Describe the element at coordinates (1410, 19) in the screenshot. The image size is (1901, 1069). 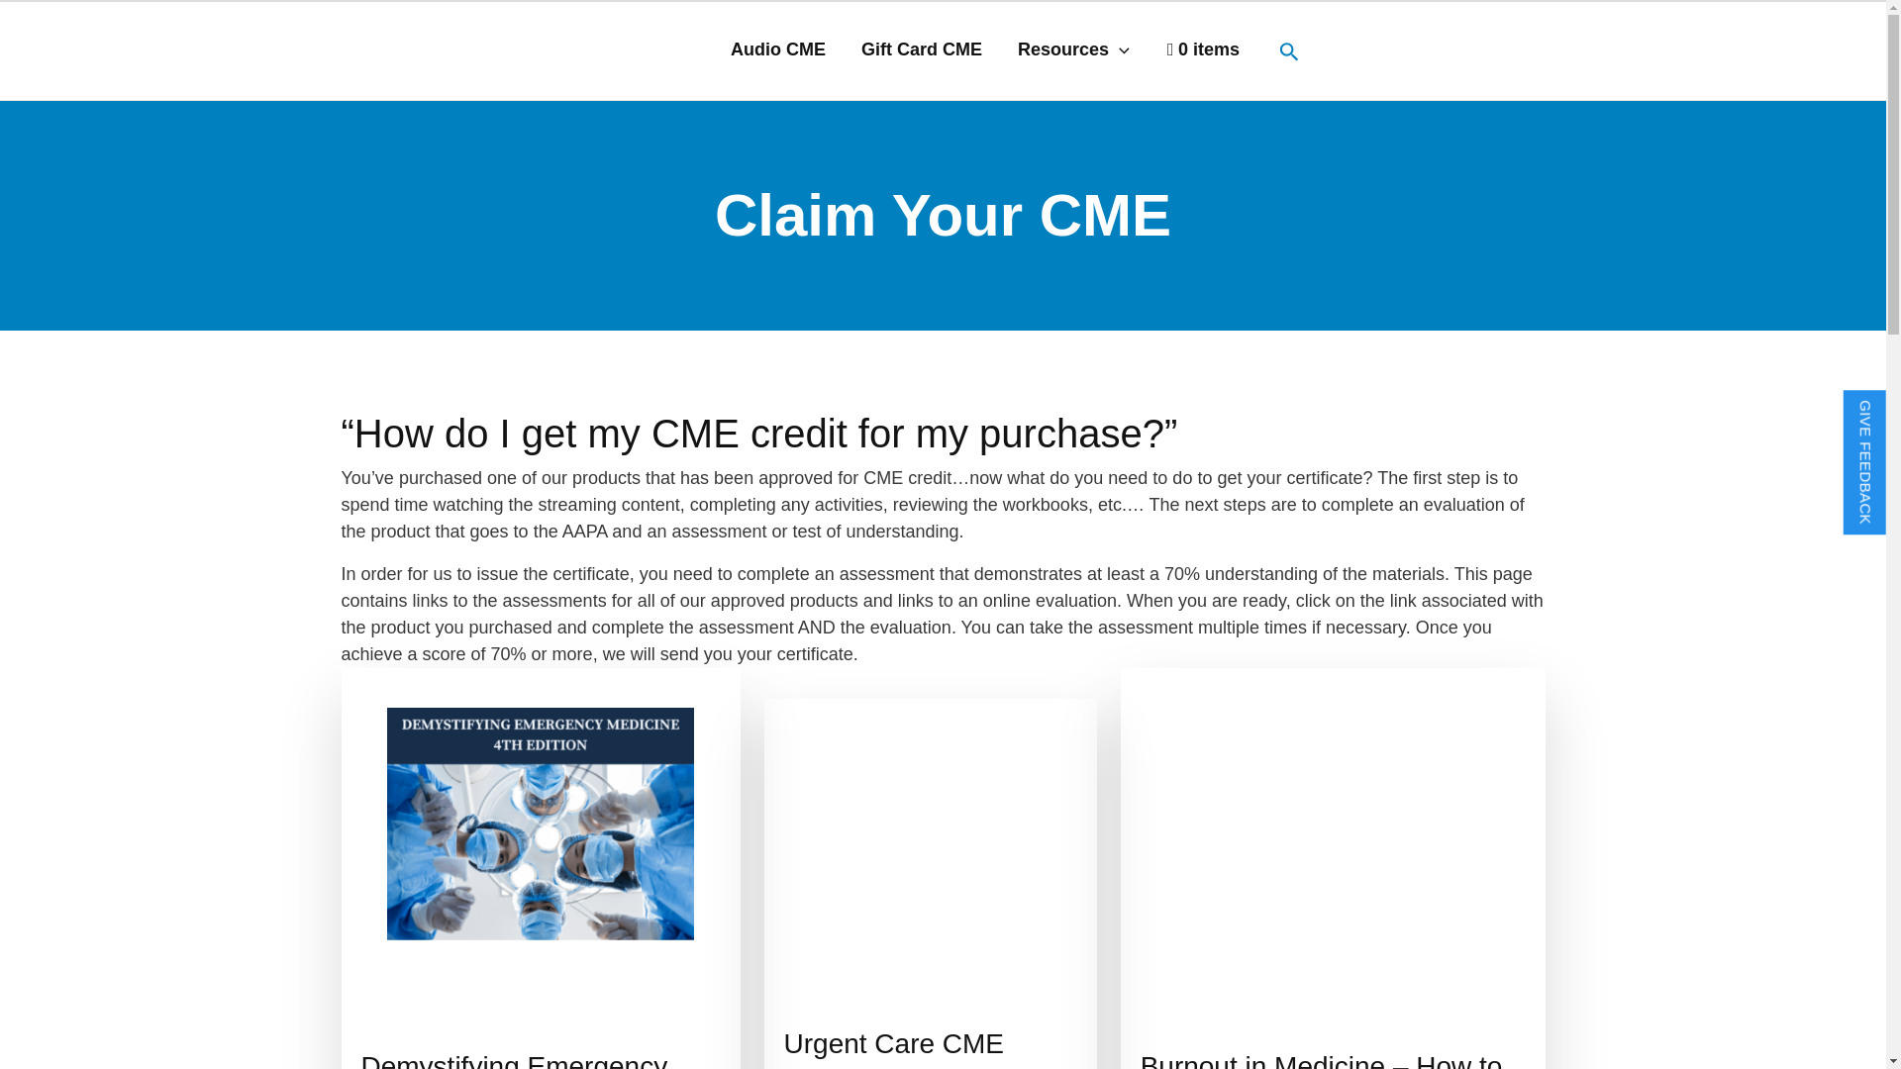
I see `Sign In` at that location.